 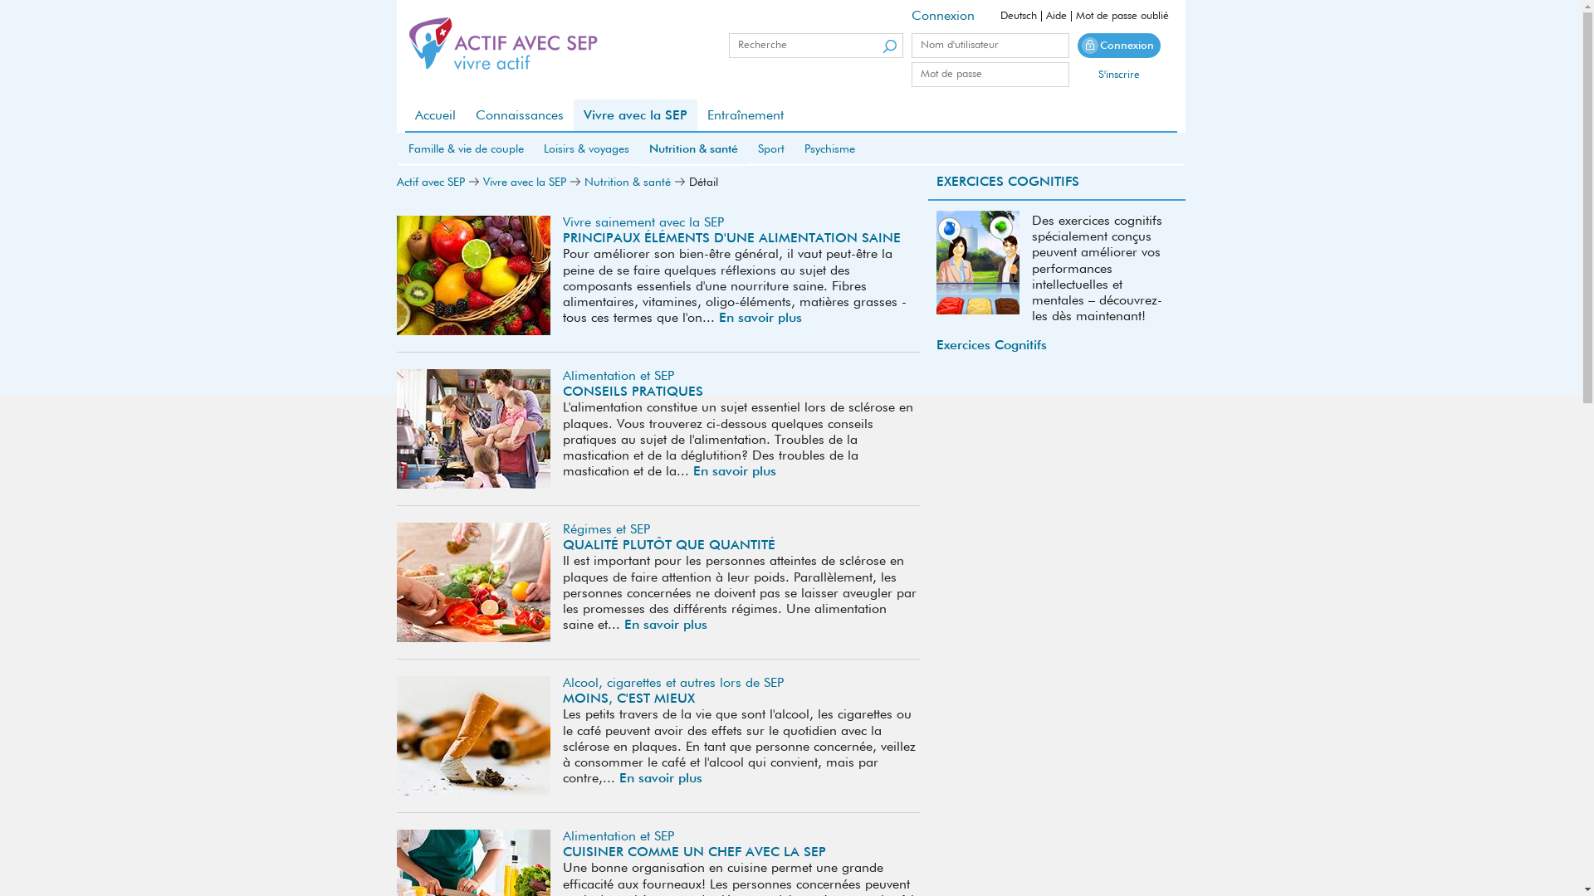 I want to click on Loisirs & voyages, so click(x=586, y=149).